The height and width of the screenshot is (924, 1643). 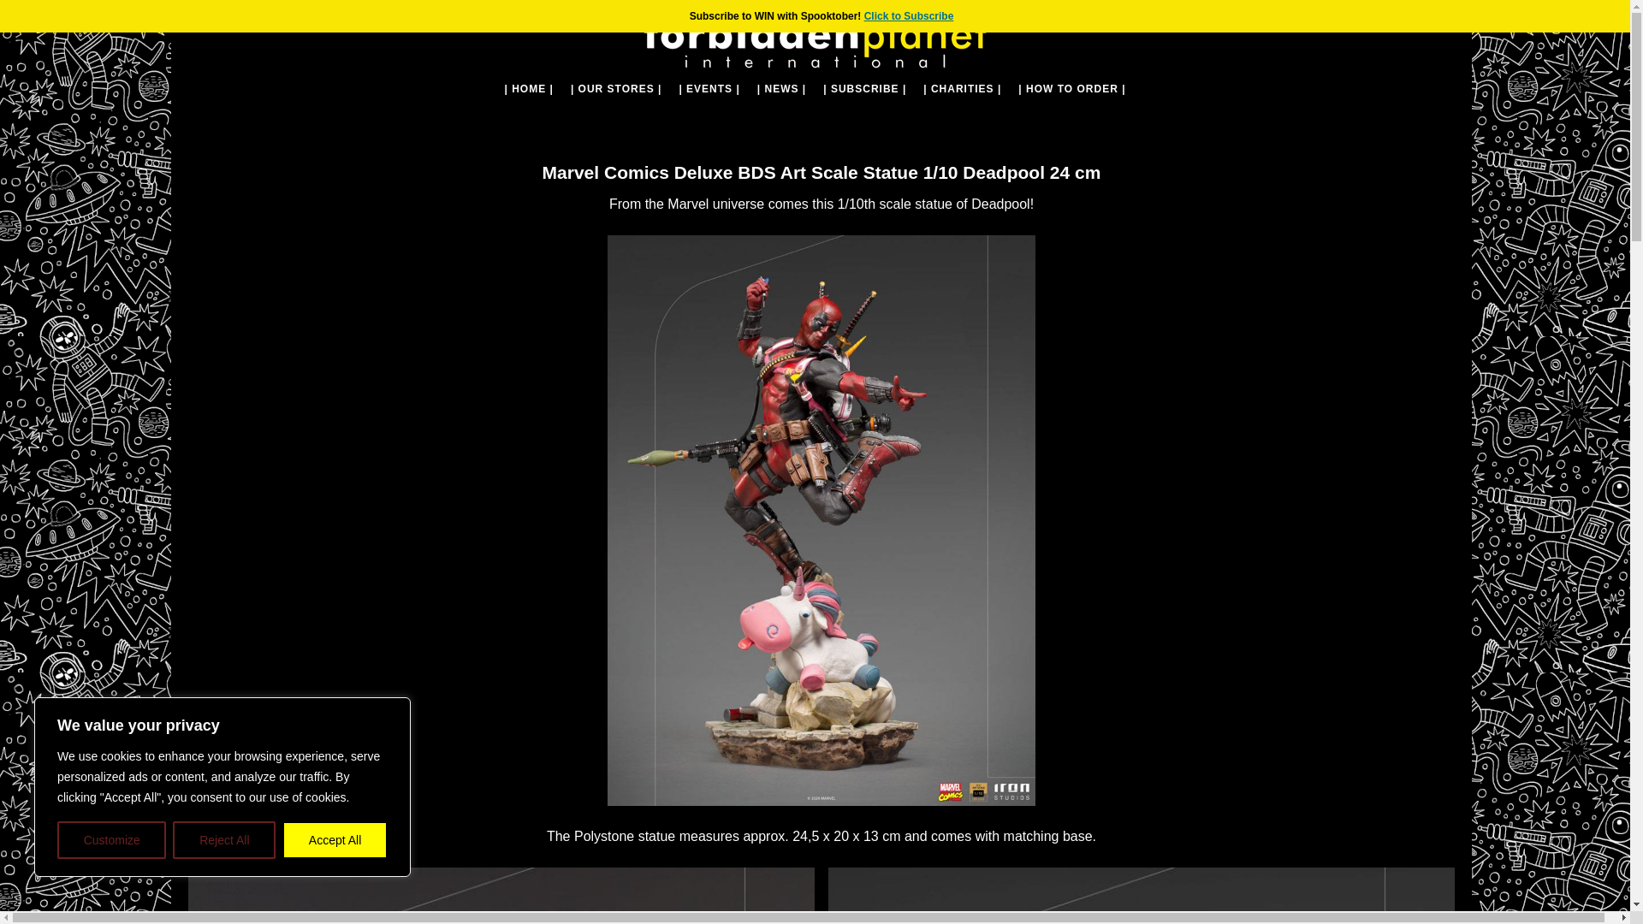 I want to click on Click to Subscribe, so click(x=909, y=15).